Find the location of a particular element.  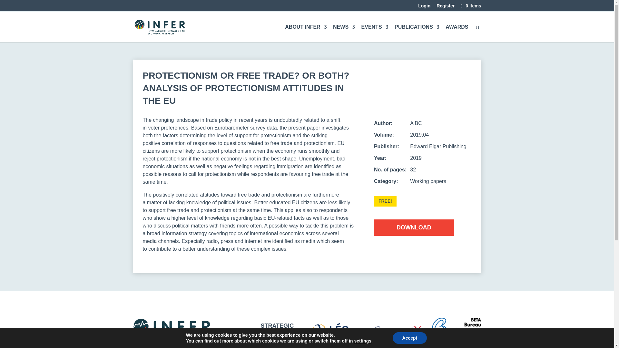

AWARDS is located at coordinates (457, 33).